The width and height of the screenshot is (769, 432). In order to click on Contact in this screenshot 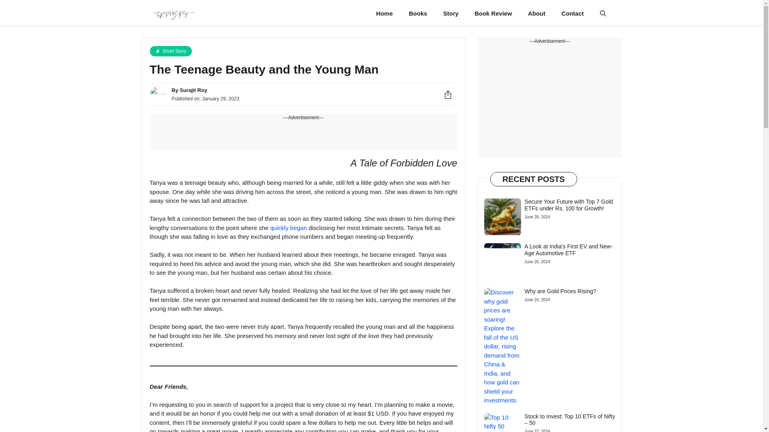, I will do `click(573, 14)`.